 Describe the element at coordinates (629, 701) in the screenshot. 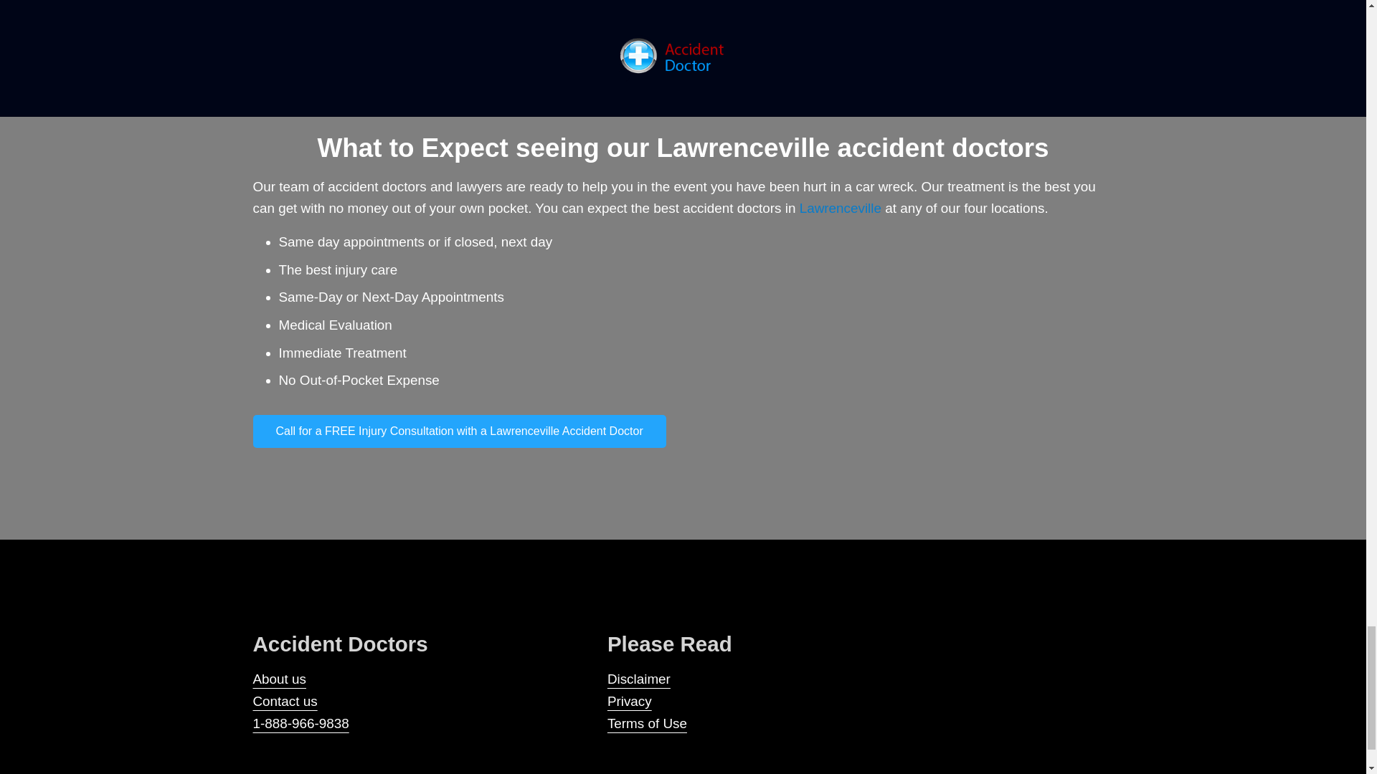

I see `Privacy` at that location.